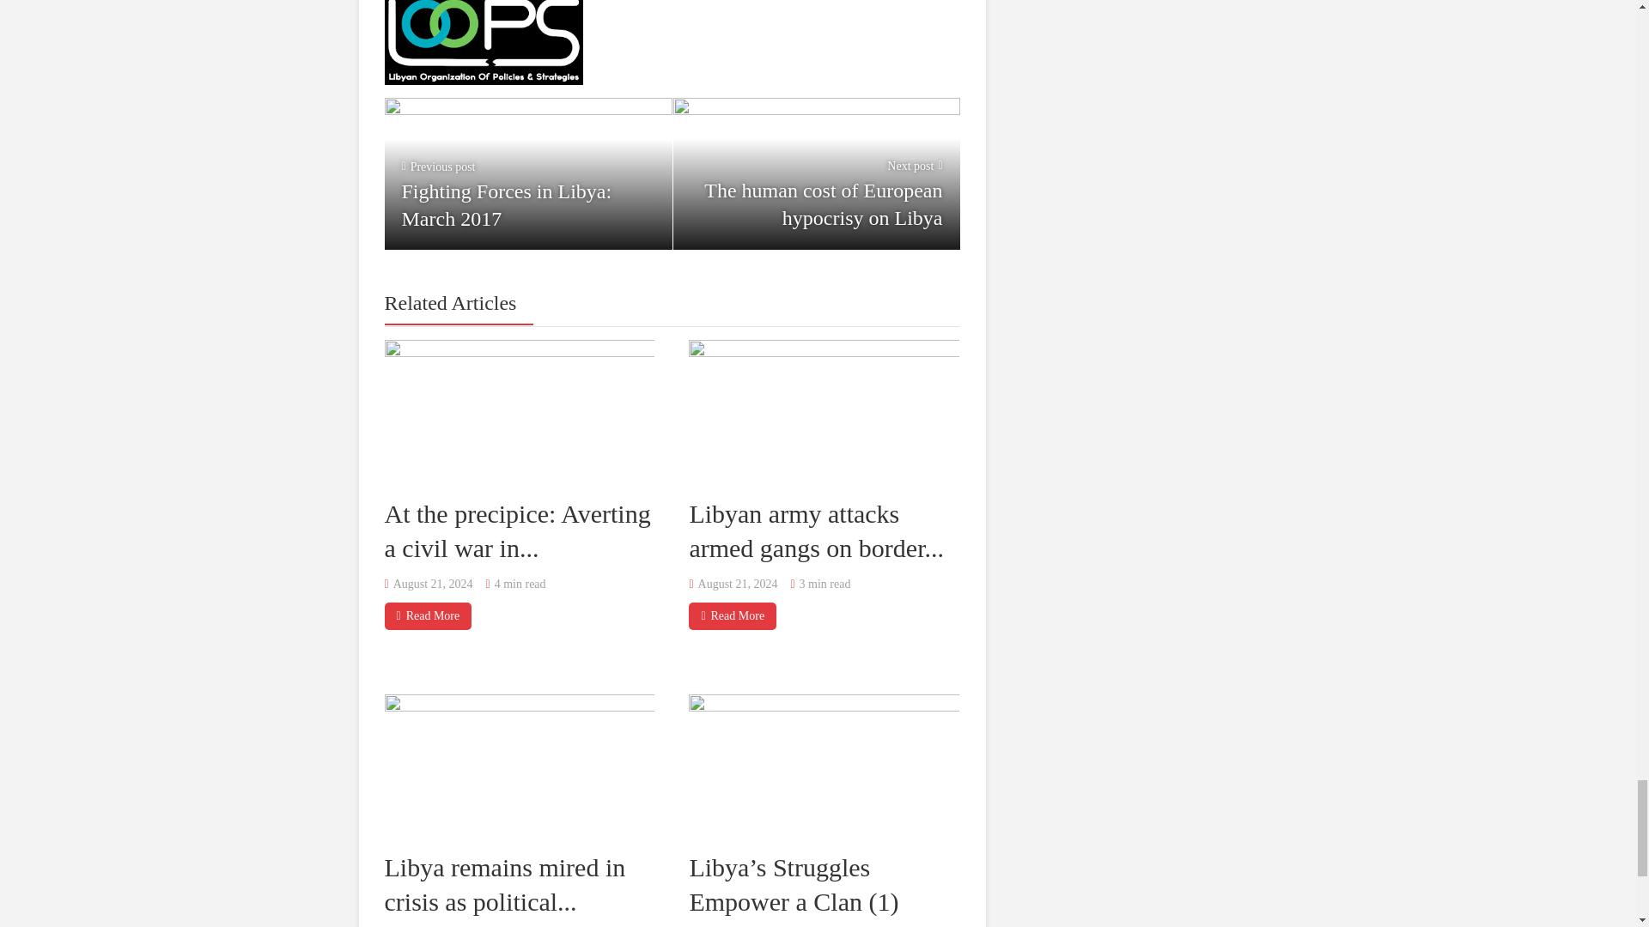 The height and width of the screenshot is (927, 1649). I want to click on Read More, so click(733, 616).